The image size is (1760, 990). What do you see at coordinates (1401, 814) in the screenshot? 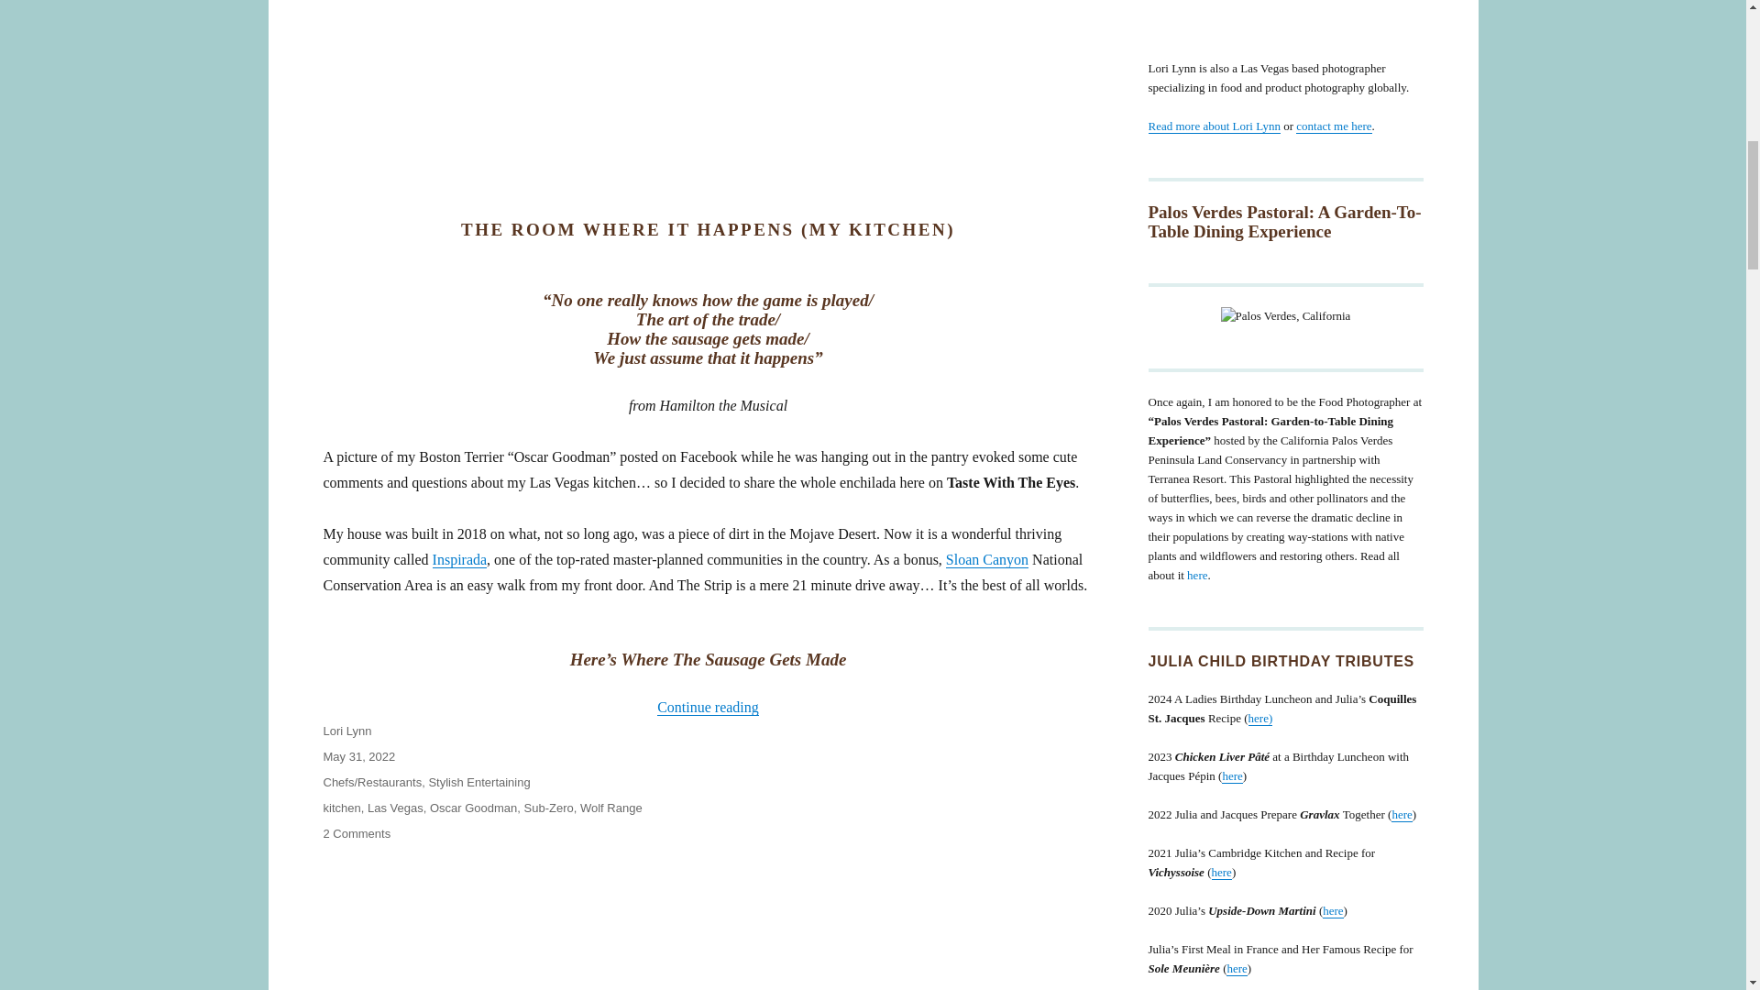
I see `here` at bounding box center [1401, 814].